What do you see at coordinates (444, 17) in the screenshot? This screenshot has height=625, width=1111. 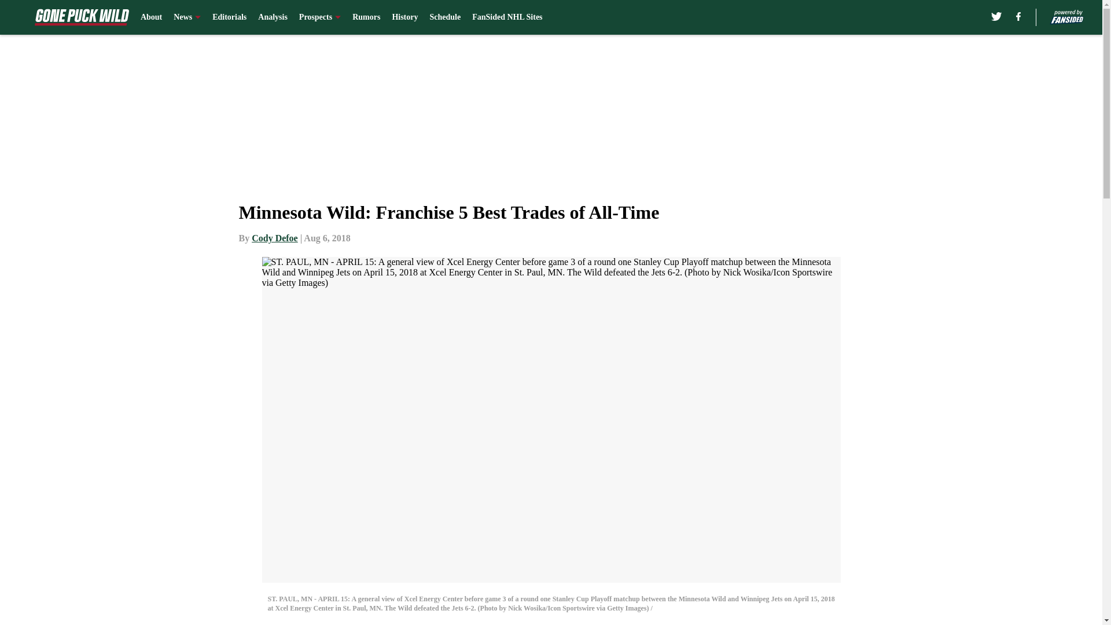 I see `Schedule` at bounding box center [444, 17].